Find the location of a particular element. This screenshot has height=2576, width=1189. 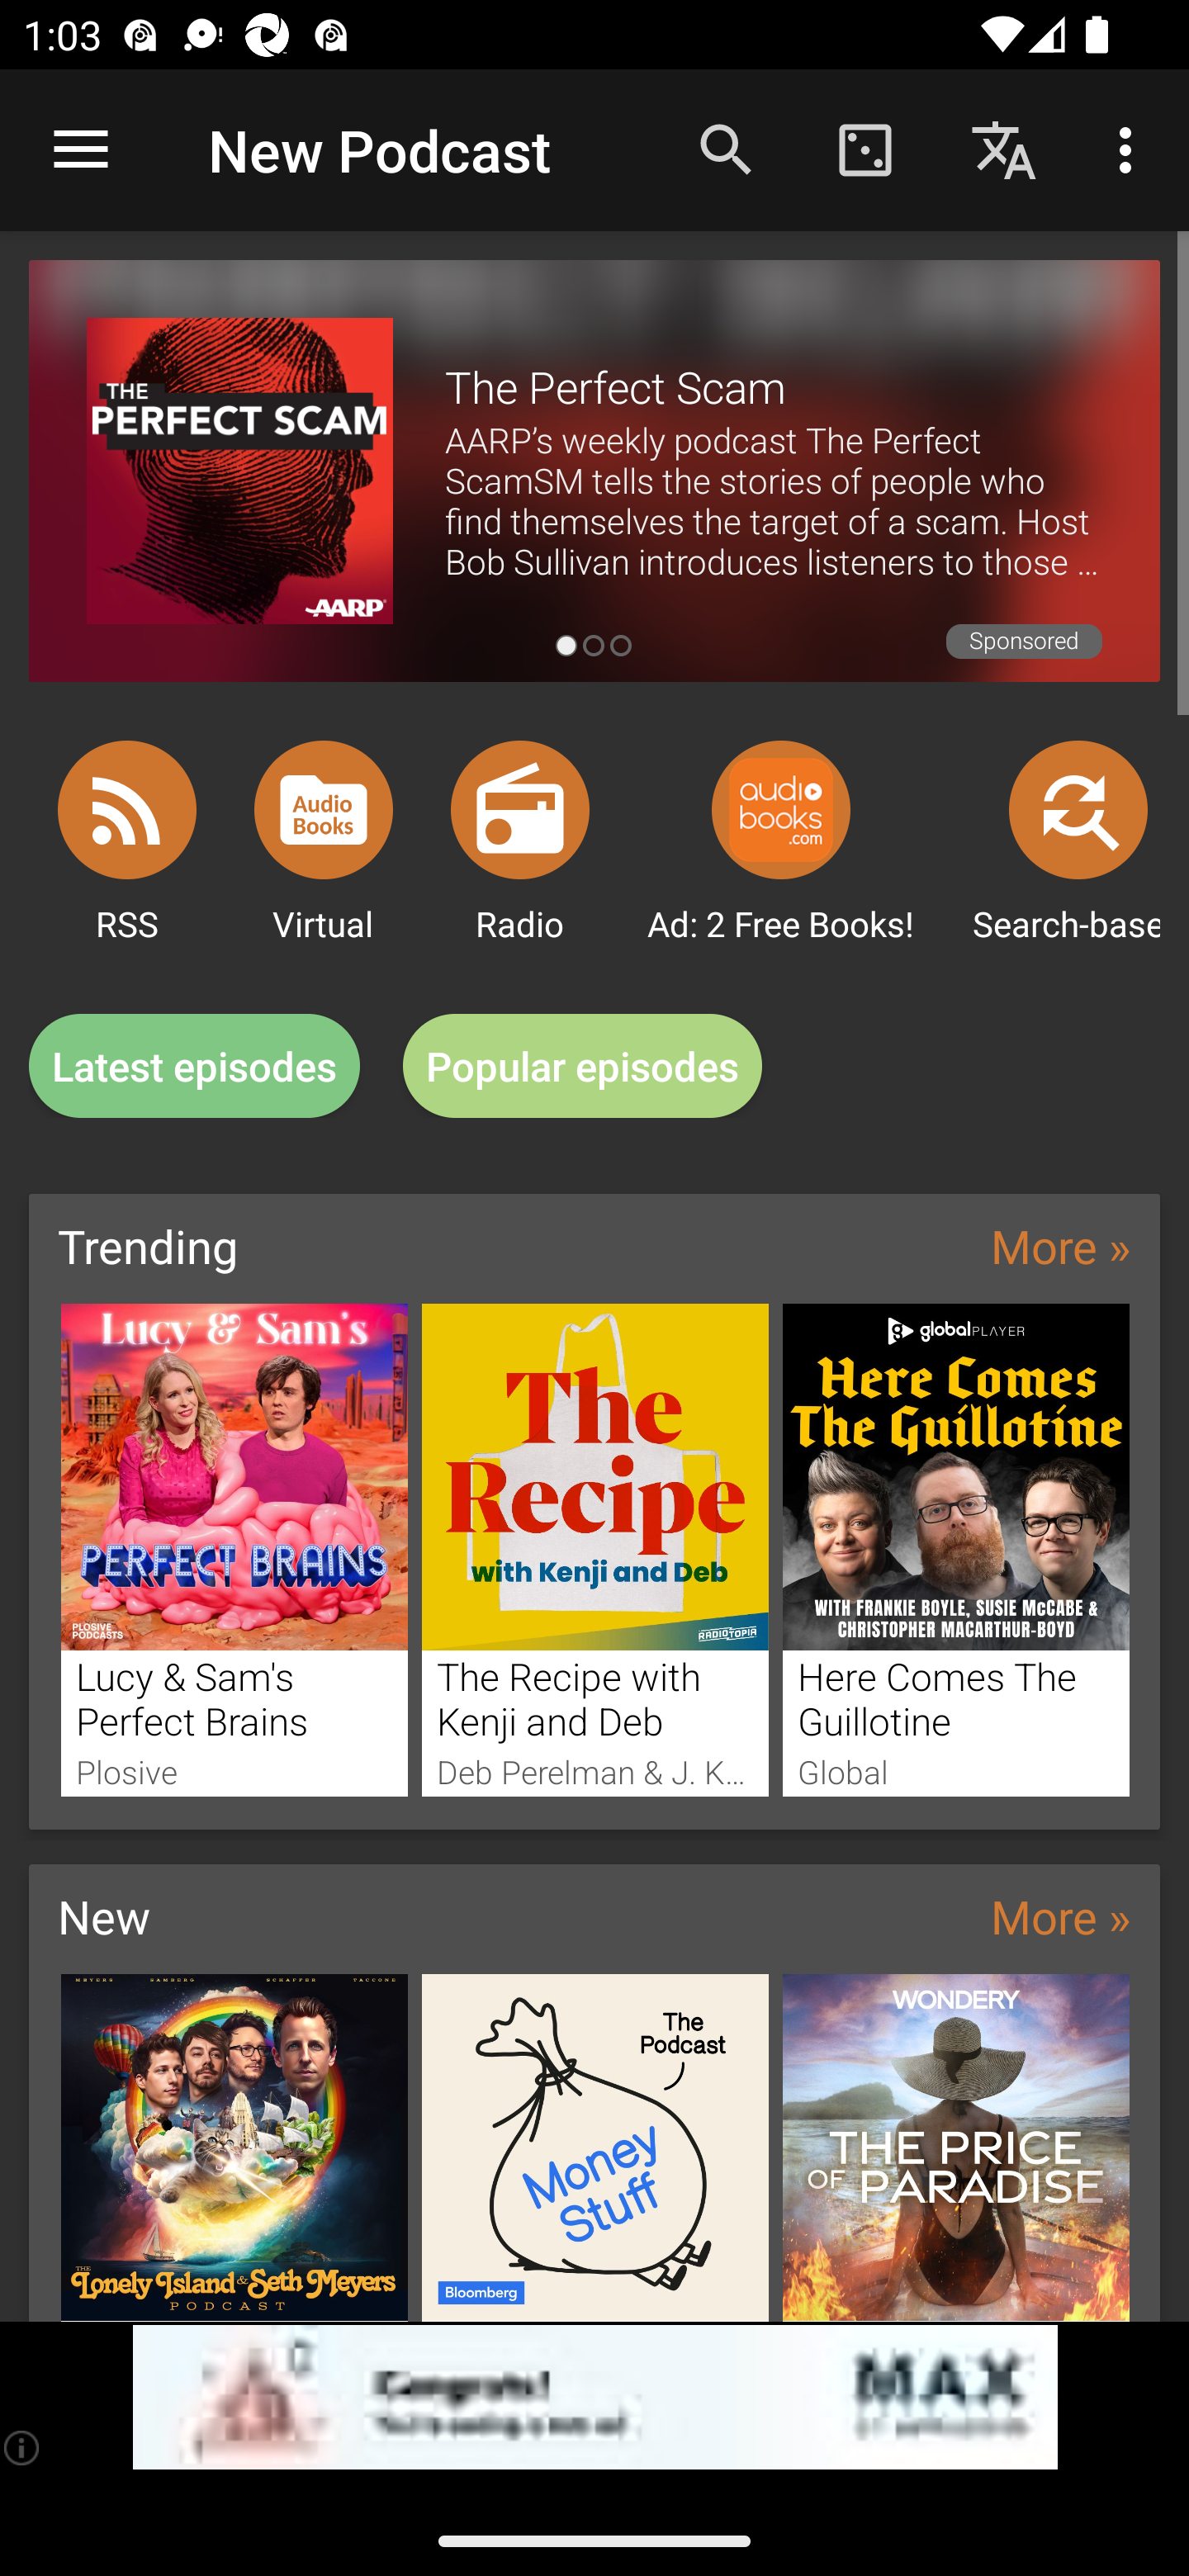

More » is located at coordinates (1060, 1915).